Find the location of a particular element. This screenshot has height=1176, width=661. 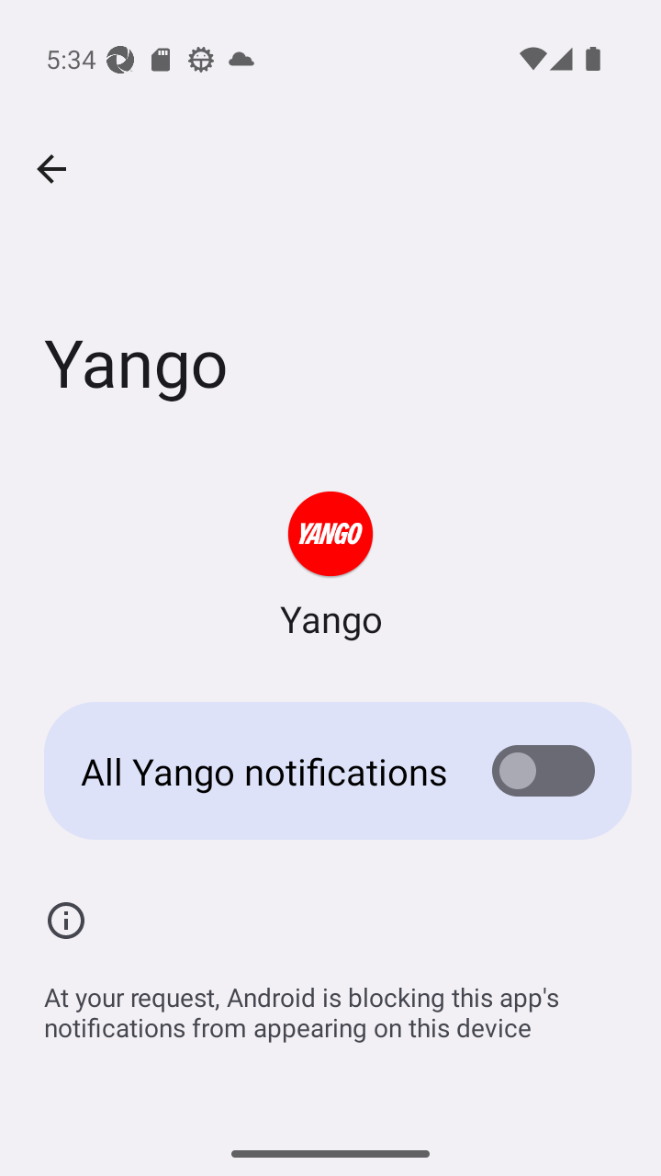

Navigate up is located at coordinates (51, 169).